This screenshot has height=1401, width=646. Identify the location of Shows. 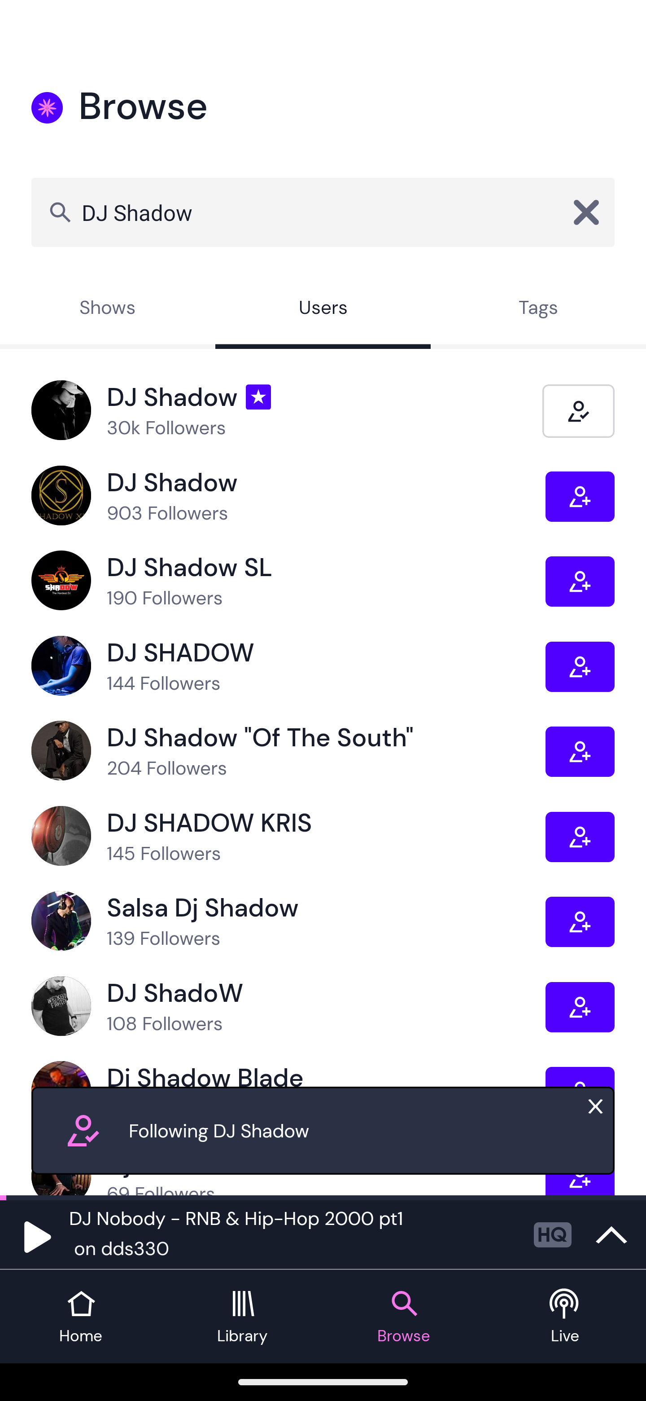
(108, 309).